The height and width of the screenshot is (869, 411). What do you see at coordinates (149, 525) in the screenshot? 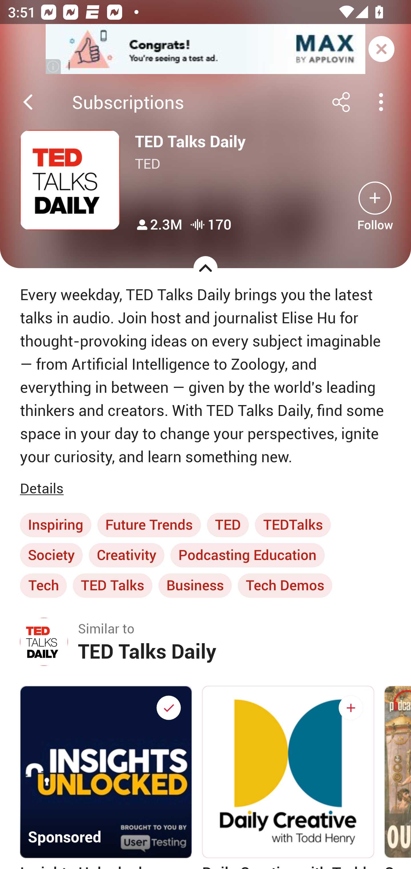
I see `Future Trends` at bounding box center [149, 525].